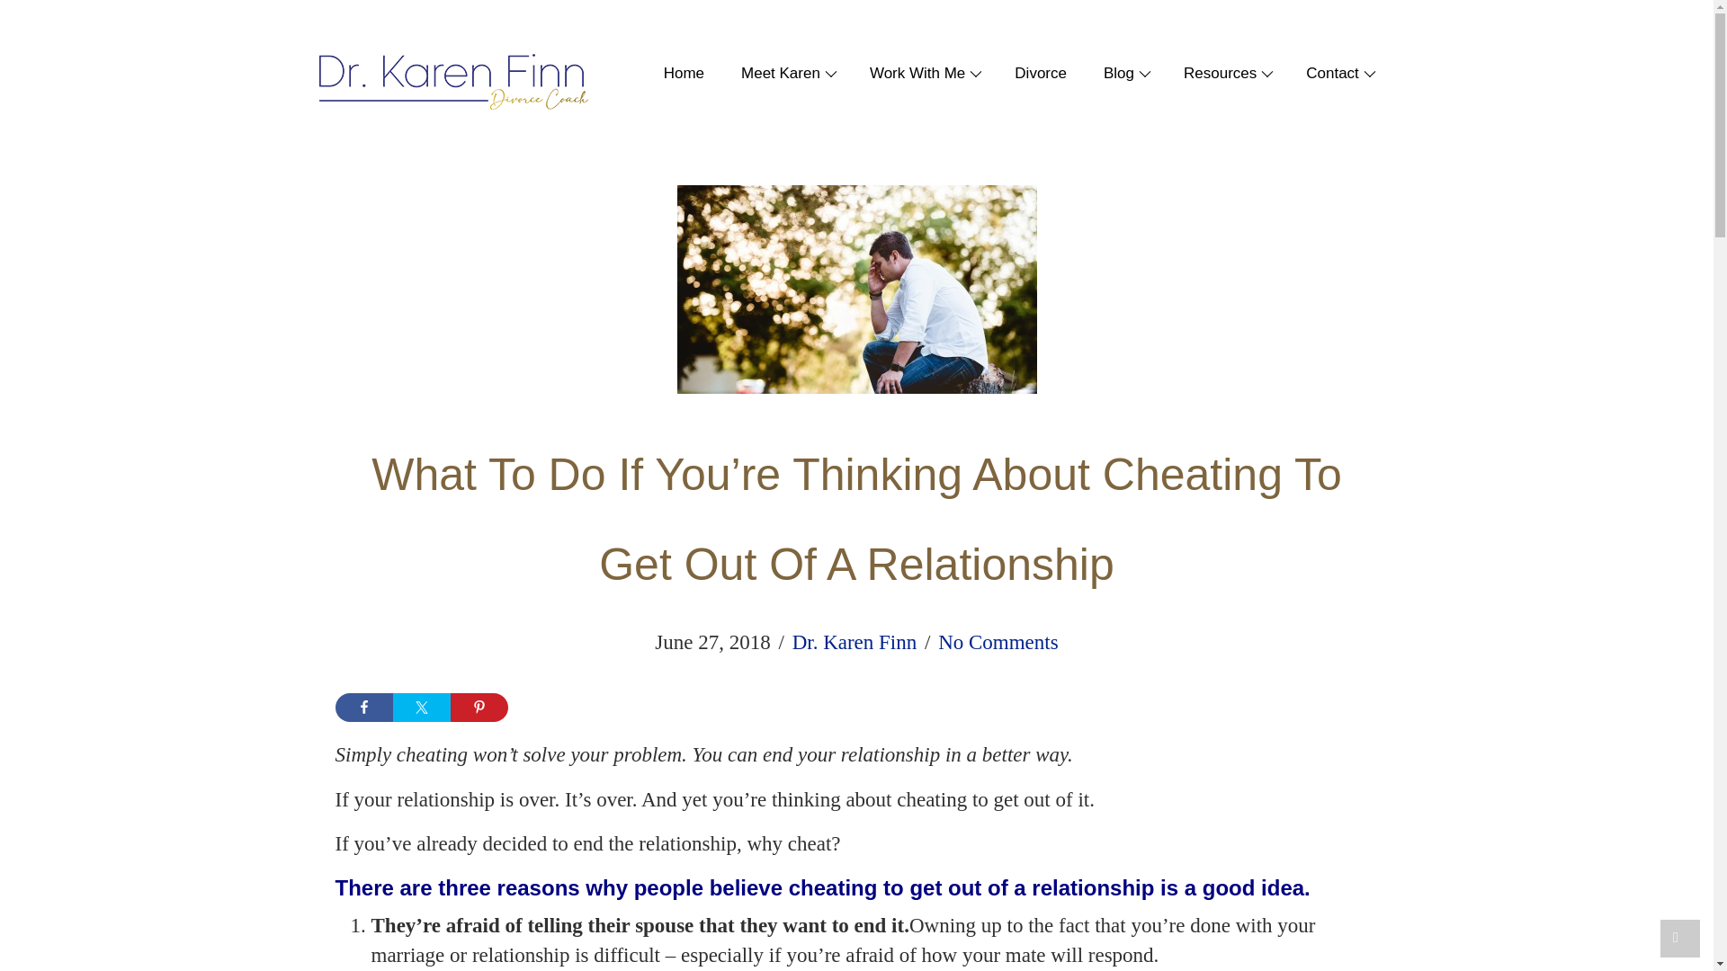  I want to click on Share on Facebook, so click(363, 708).